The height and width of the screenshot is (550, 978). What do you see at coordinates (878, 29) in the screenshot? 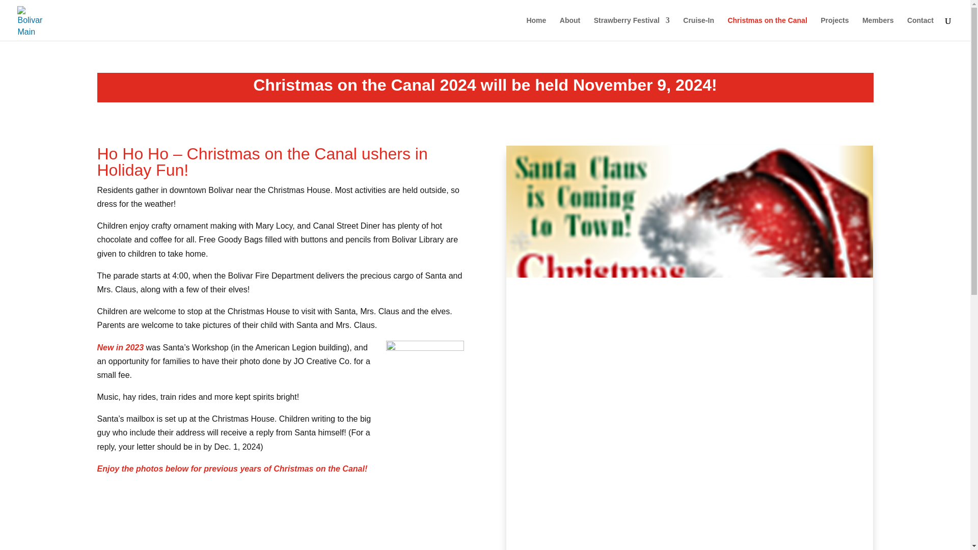
I see `Members` at bounding box center [878, 29].